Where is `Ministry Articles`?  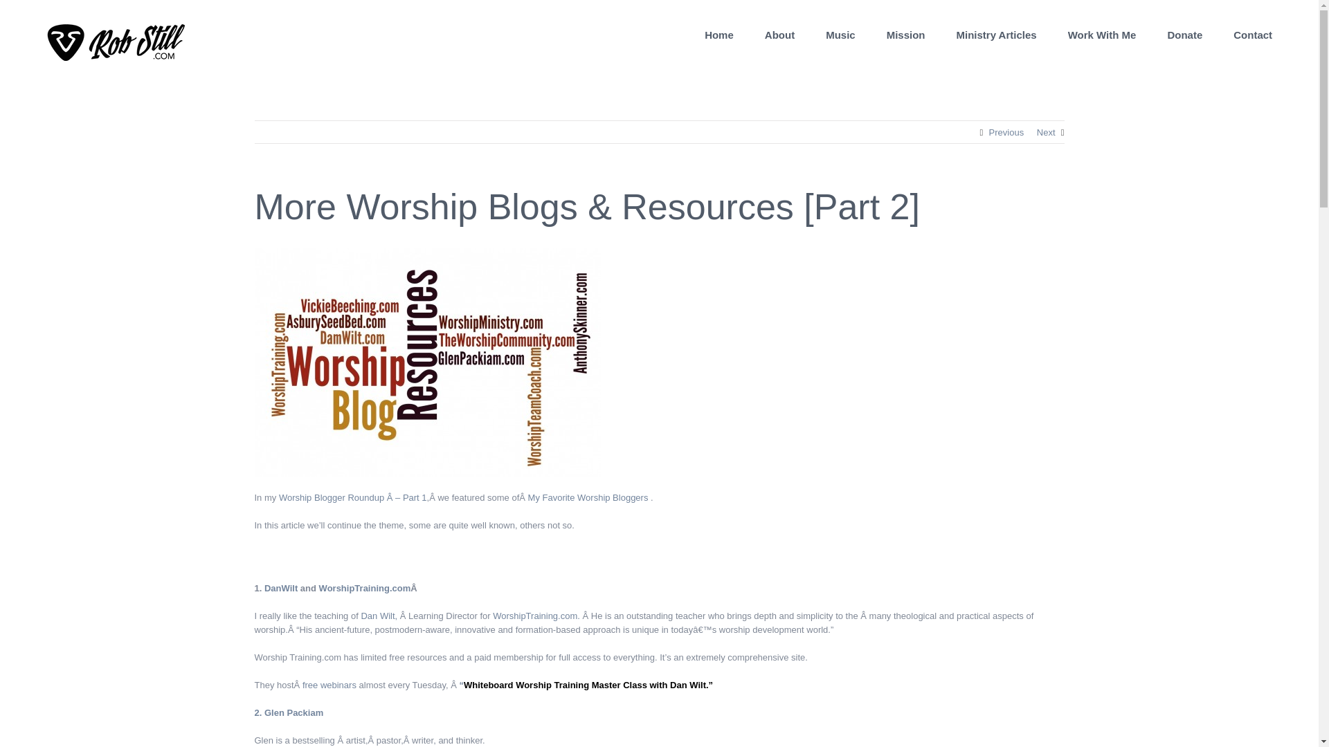
Ministry Articles is located at coordinates (997, 35).